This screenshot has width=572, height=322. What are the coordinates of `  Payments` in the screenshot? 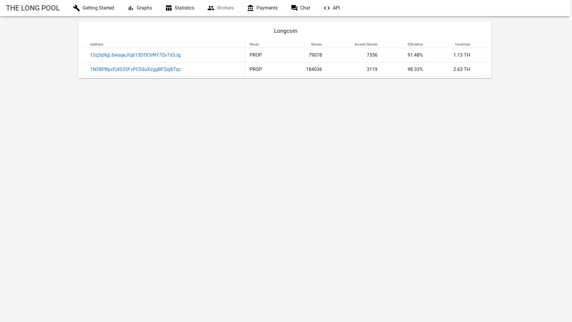 It's located at (262, 8).